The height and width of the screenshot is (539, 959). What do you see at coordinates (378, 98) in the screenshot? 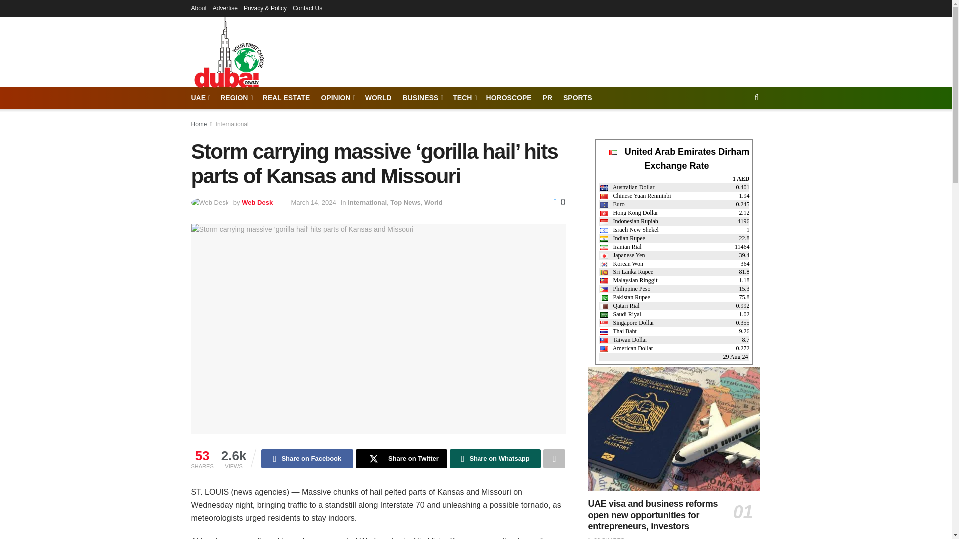
I see `WORLD` at bounding box center [378, 98].